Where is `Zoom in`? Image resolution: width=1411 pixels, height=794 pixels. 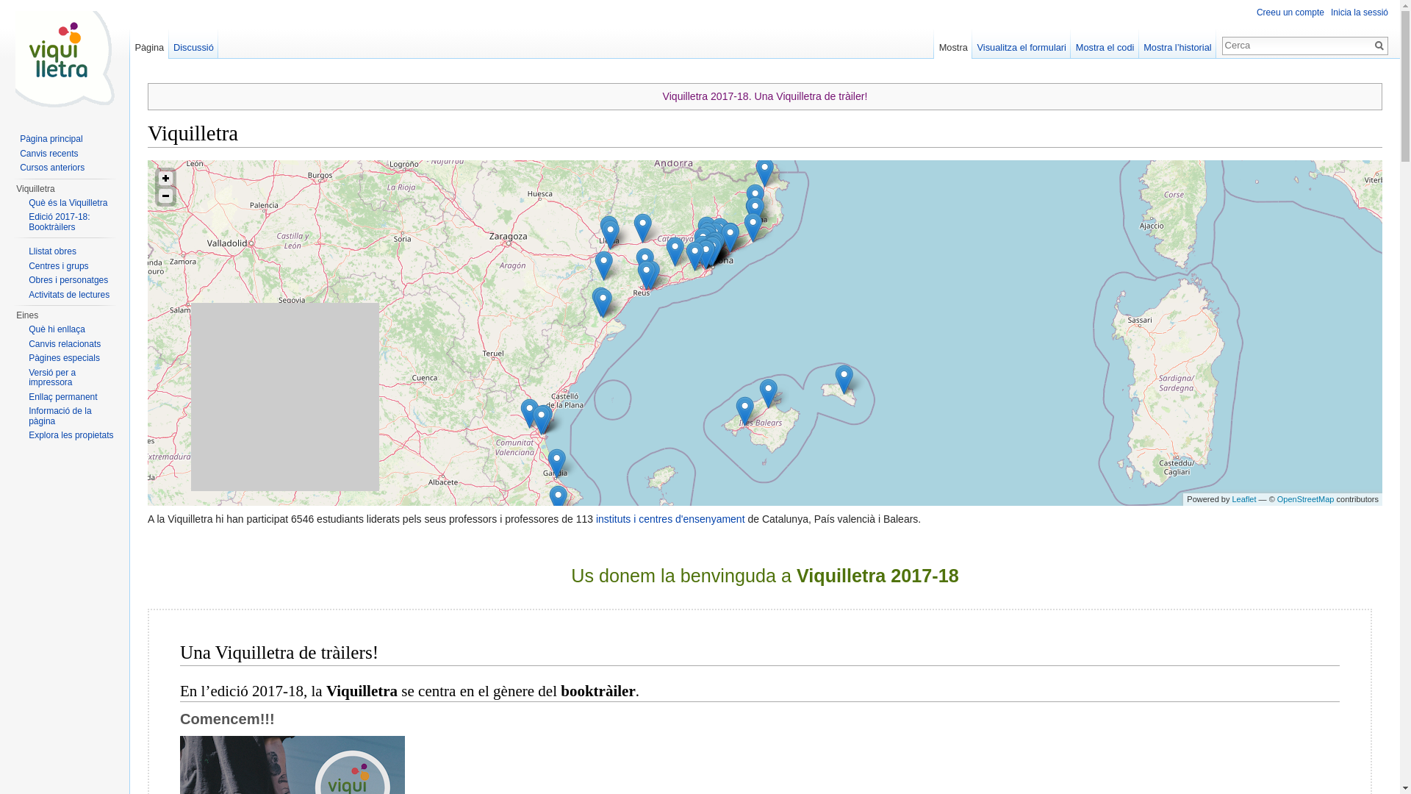
Zoom in is located at coordinates (166, 178).